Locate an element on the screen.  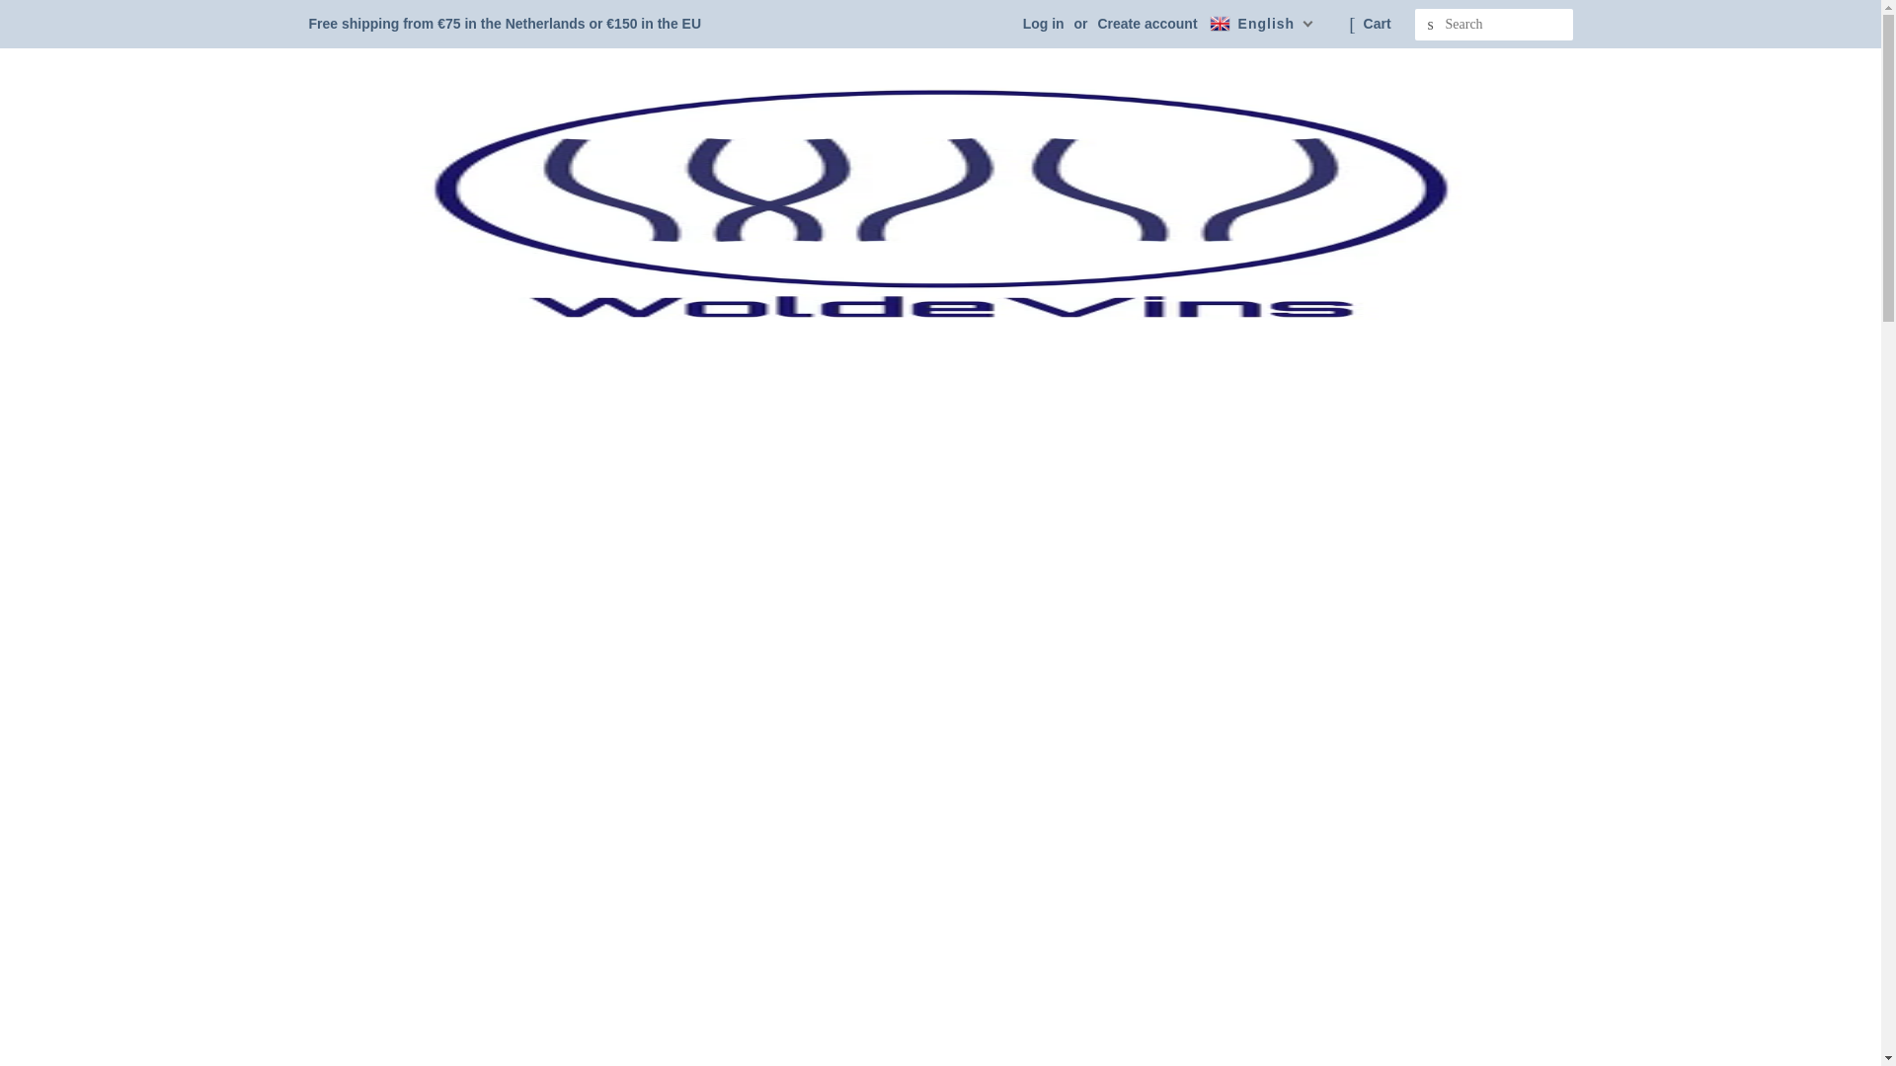
Cart is located at coordinates (1377, 24).